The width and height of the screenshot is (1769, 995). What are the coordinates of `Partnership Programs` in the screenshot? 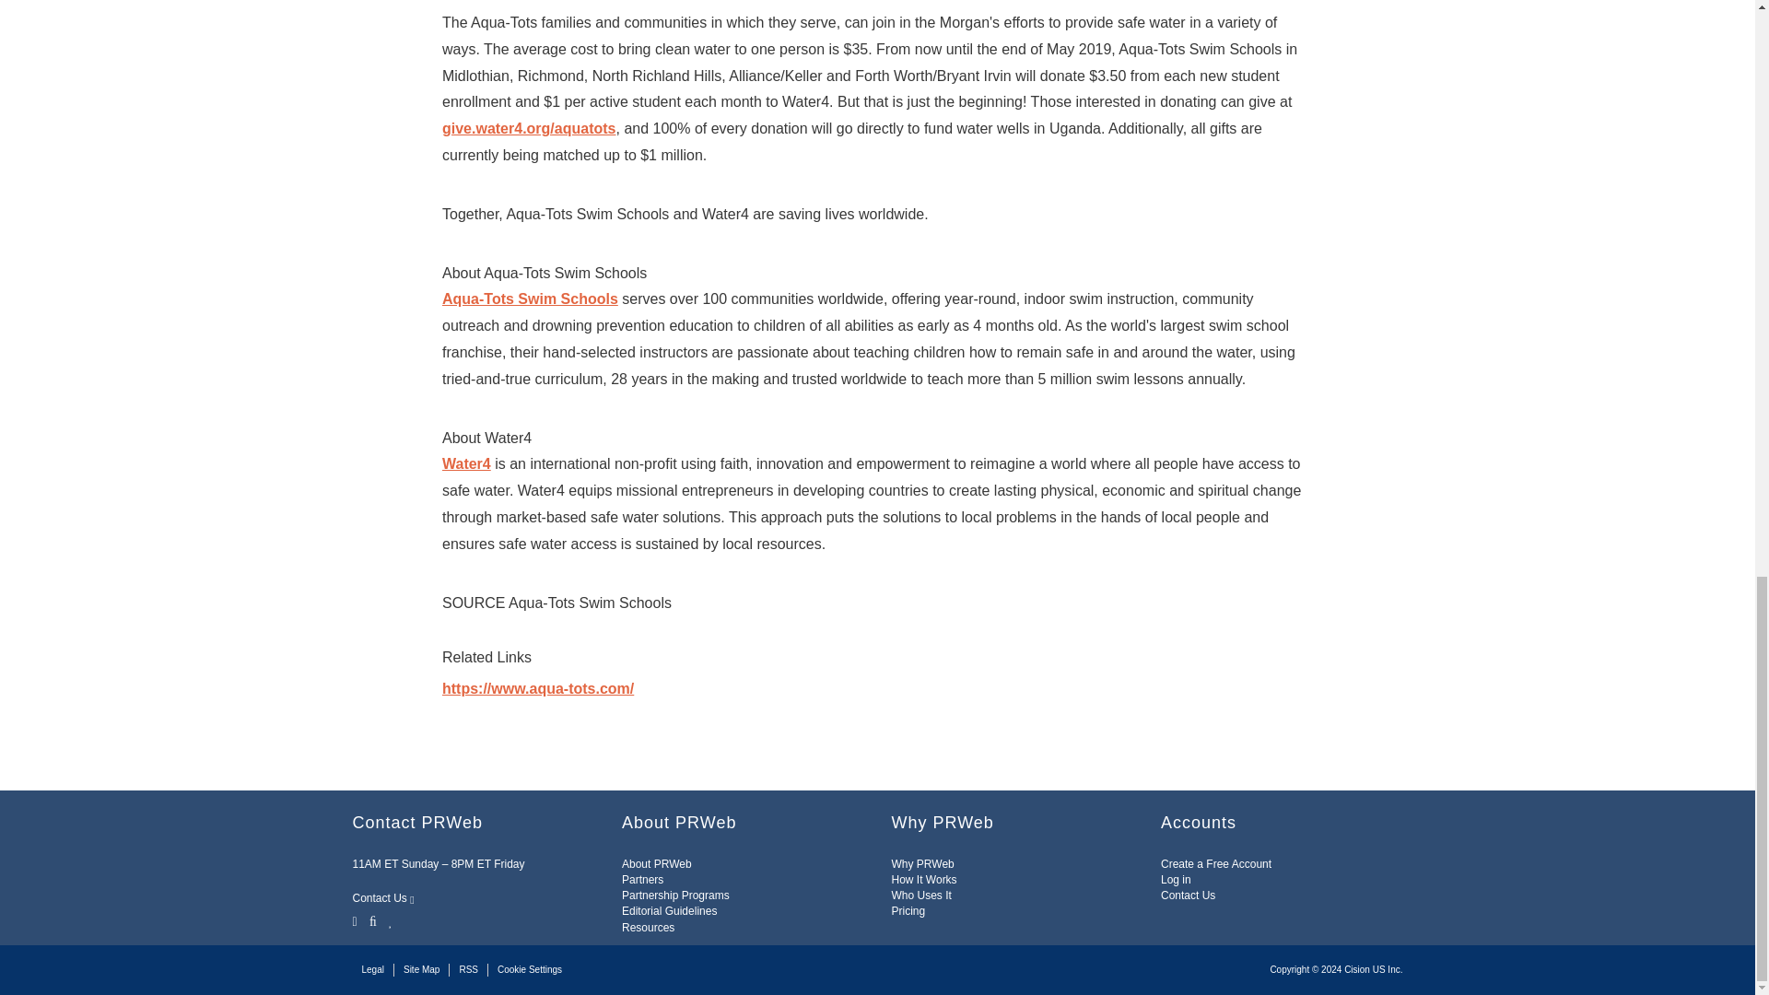 It's located at (675, 895).